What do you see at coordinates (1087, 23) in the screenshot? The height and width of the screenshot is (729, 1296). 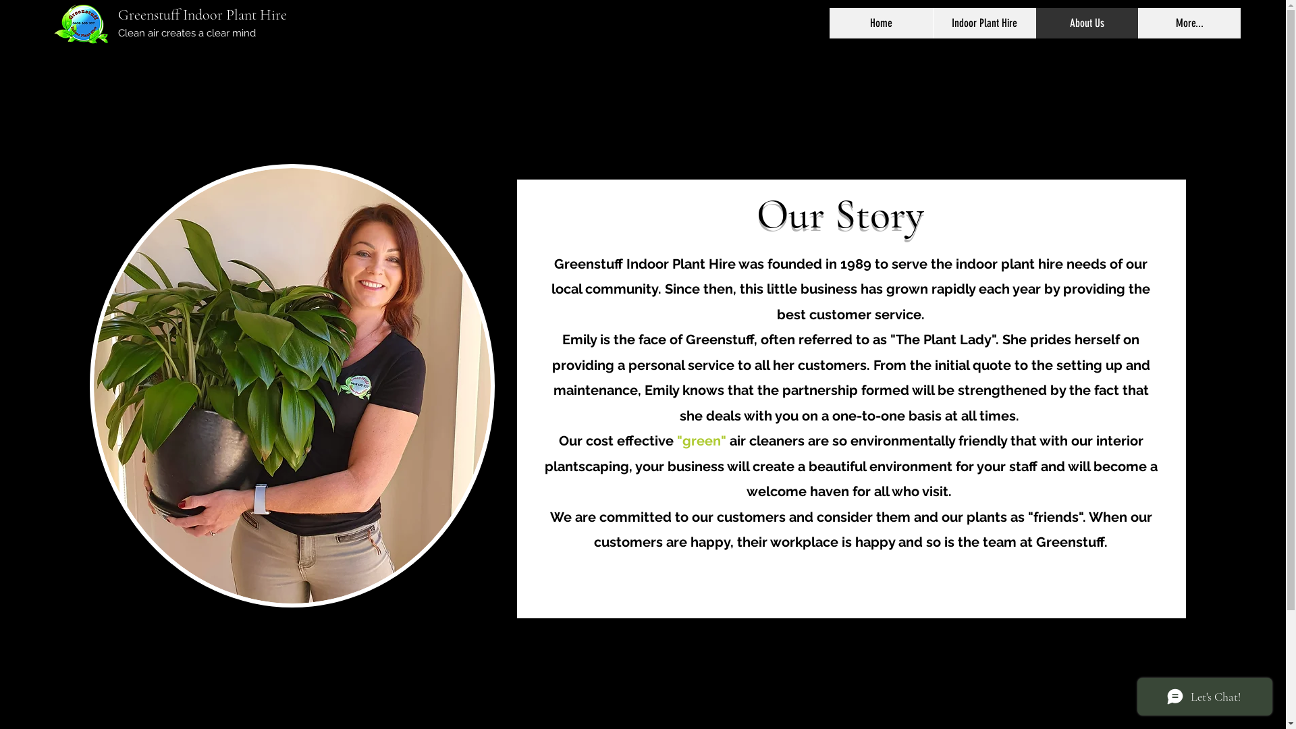 I see `About Us` at bounding box center [1087, 23].